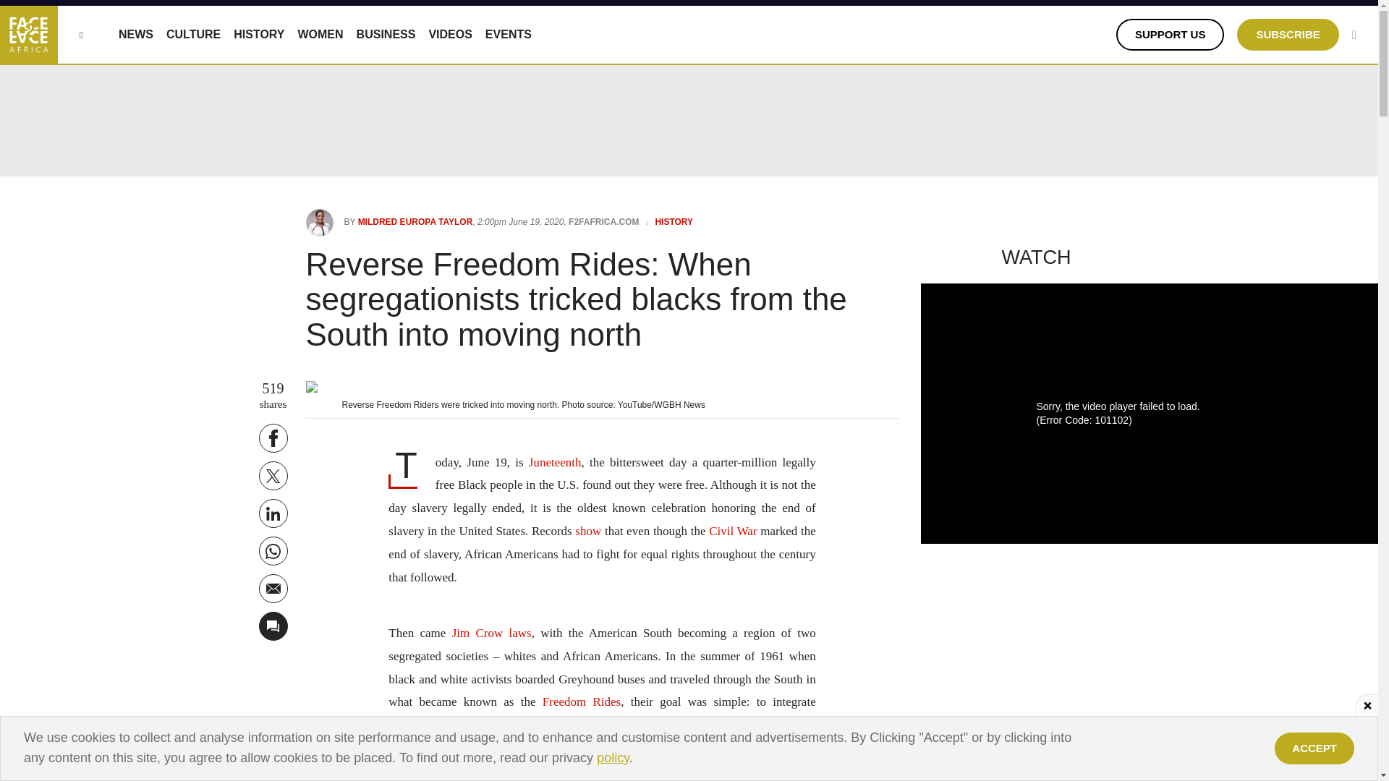  I want to click on 3rd party ad content, so click(688, 748).